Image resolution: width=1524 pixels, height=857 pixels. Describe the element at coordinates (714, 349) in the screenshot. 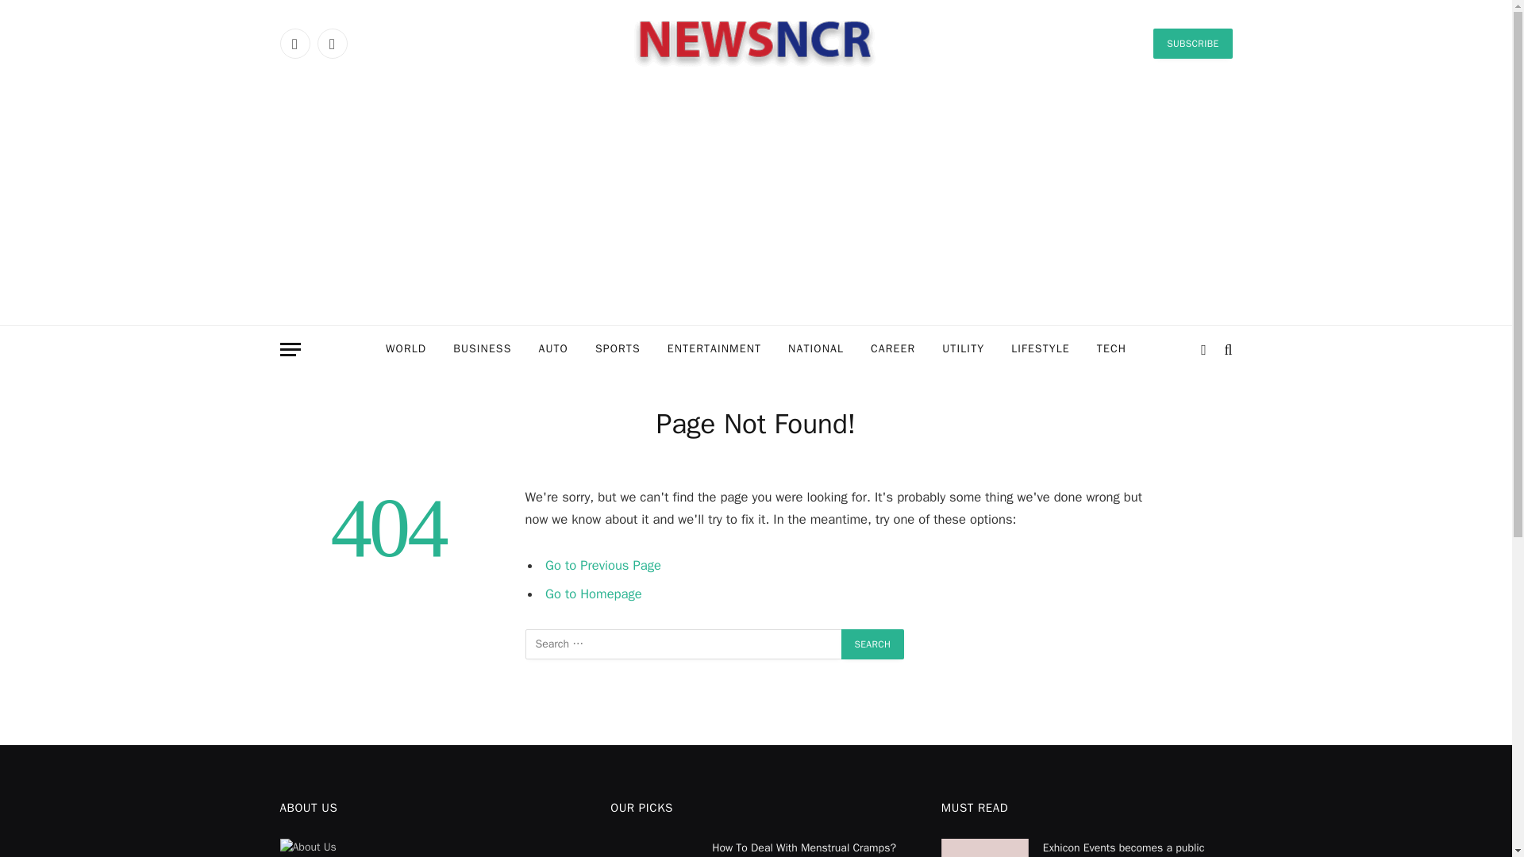

I see `ENTERTAINMENT` at that location.